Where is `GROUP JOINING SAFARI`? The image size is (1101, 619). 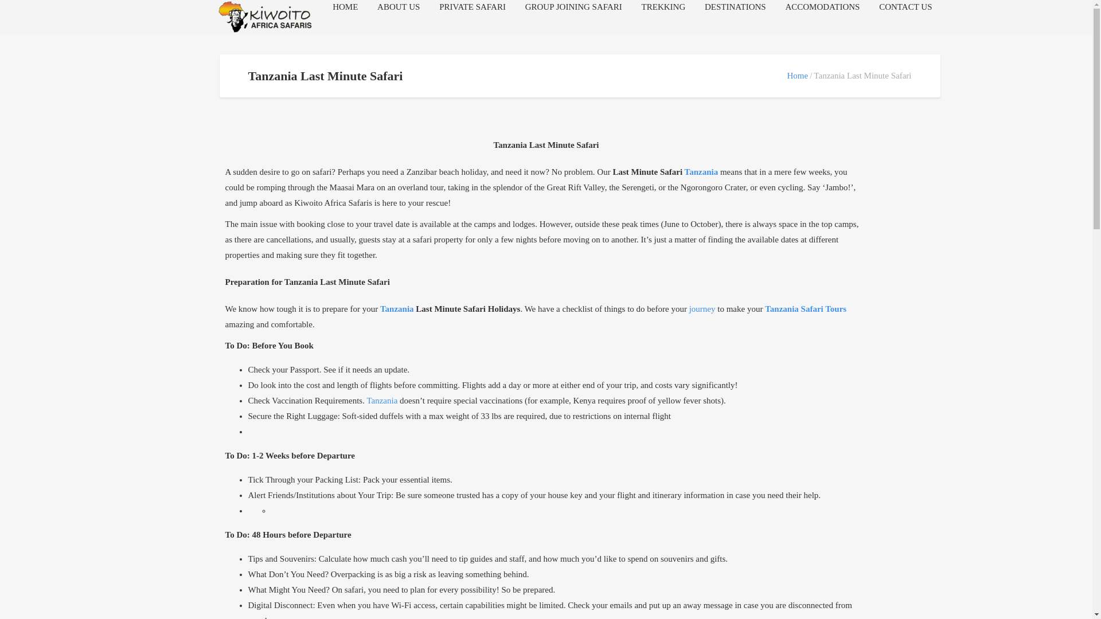
GROUP JOINING SAFARI is located at coordinates (573, 7).